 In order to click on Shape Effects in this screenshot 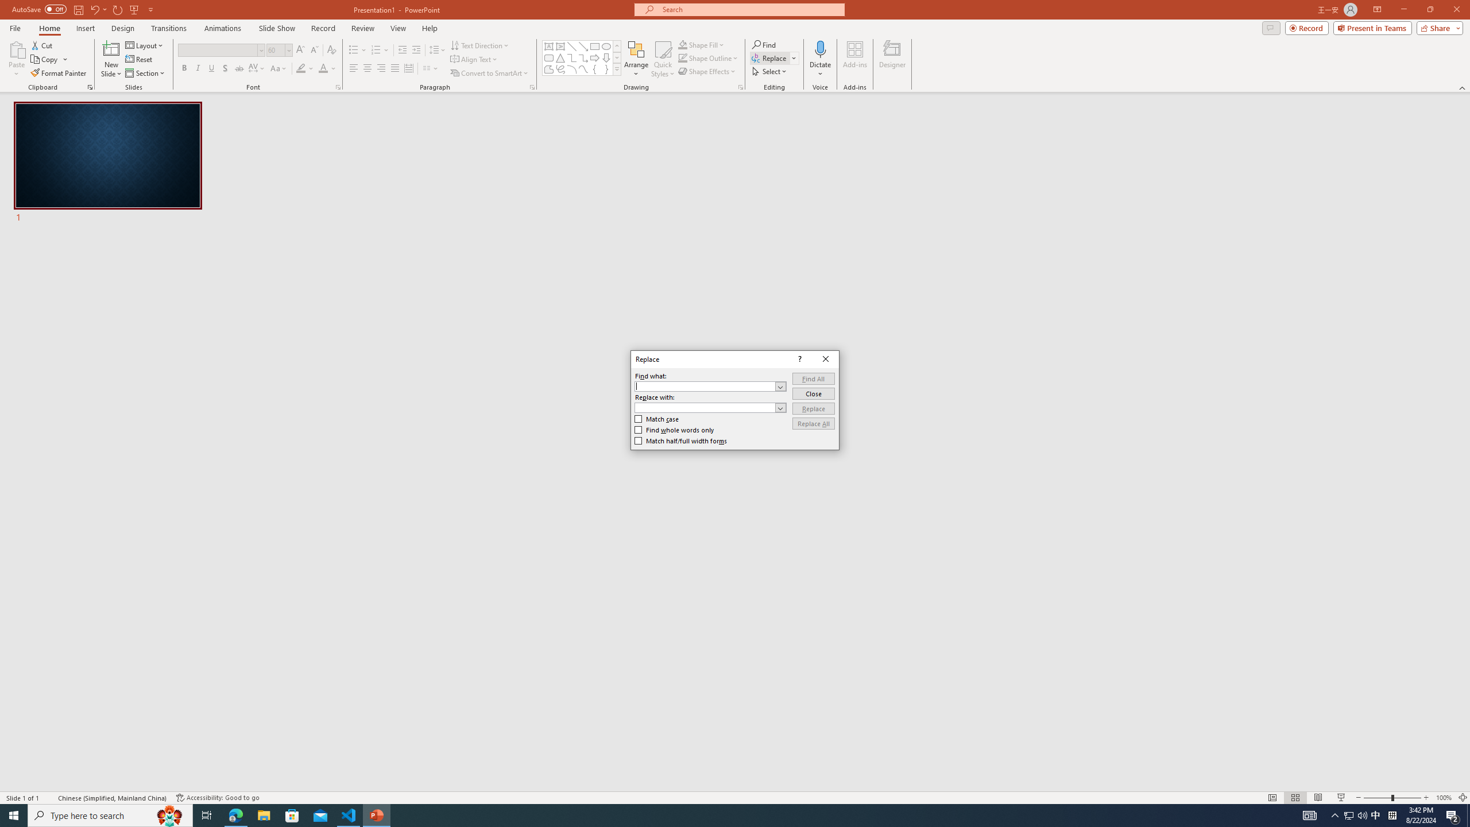, I will do `click(707, 71)`.